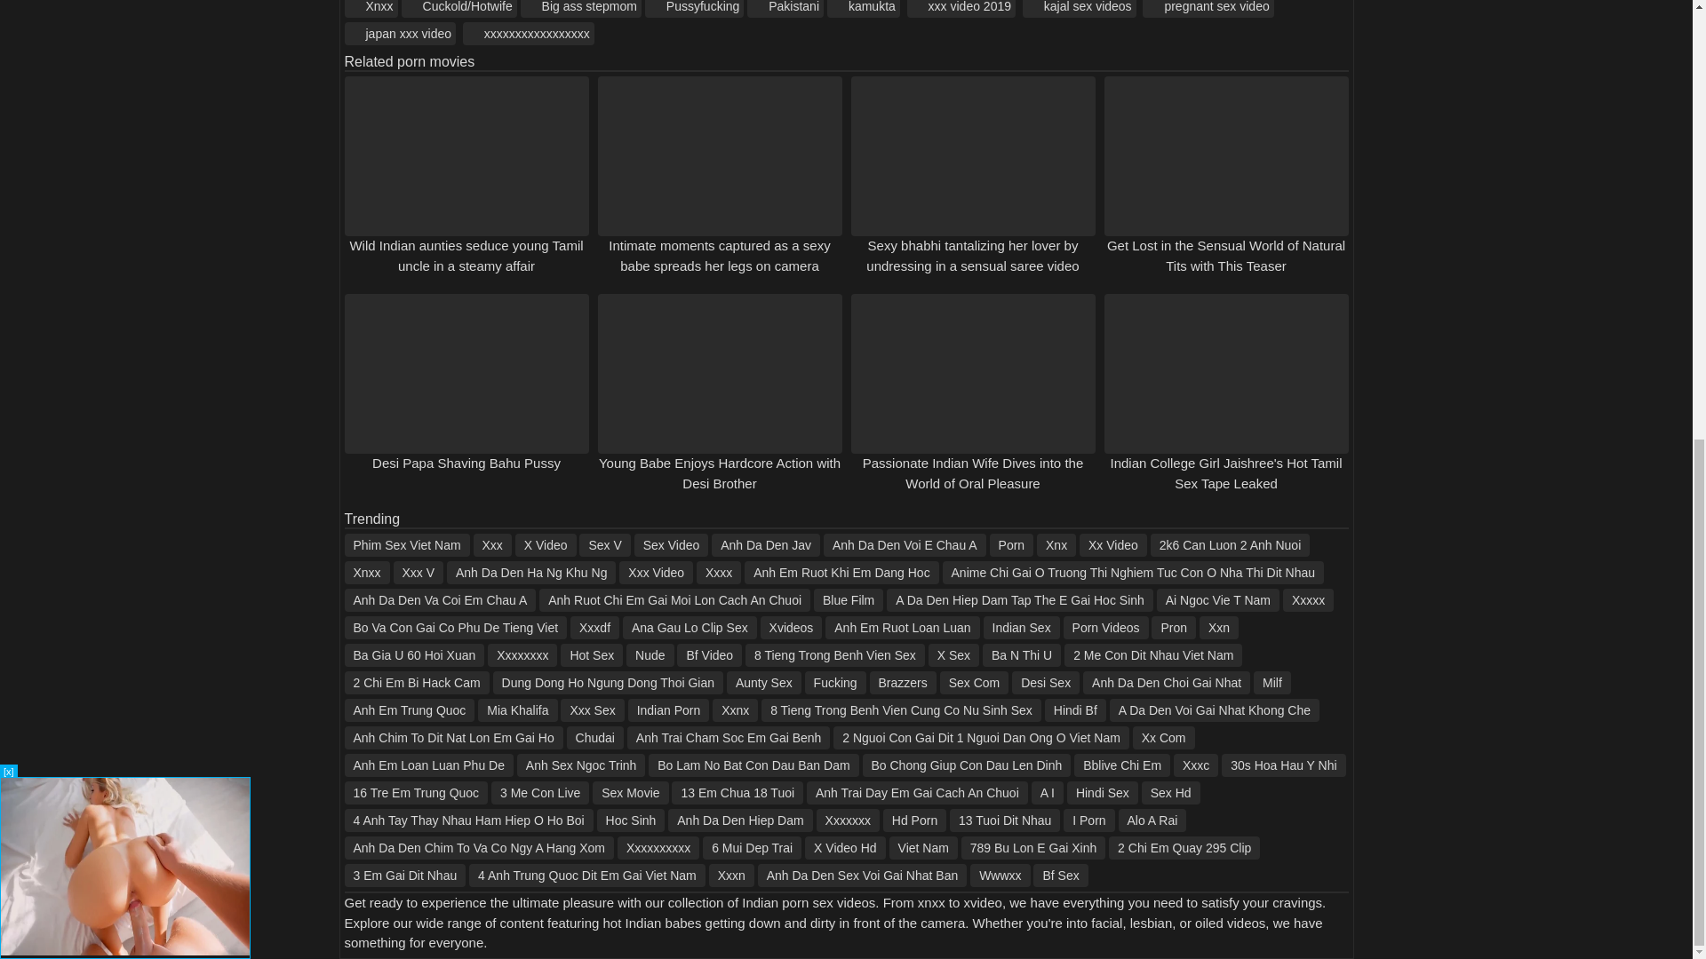  I want to click on japan xxx video, so click(400, 33).